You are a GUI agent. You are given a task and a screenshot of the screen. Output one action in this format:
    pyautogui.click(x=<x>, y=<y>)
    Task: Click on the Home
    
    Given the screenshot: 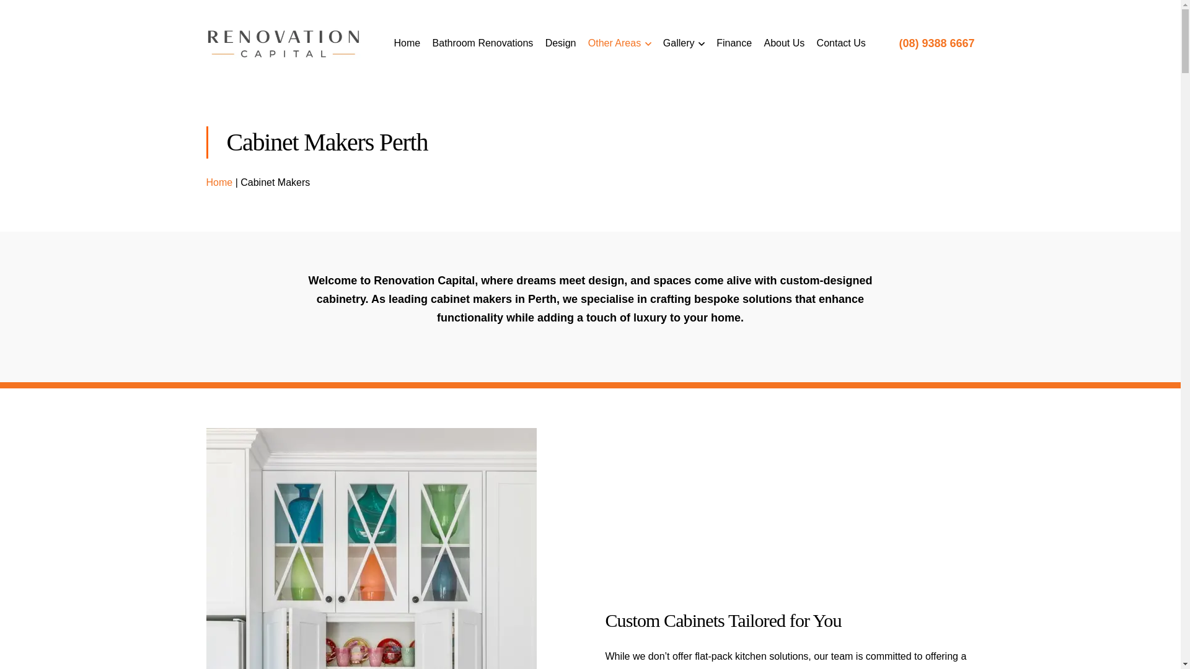 What is the action you would take?
    pyautogui.click(x=408, y=43)
    